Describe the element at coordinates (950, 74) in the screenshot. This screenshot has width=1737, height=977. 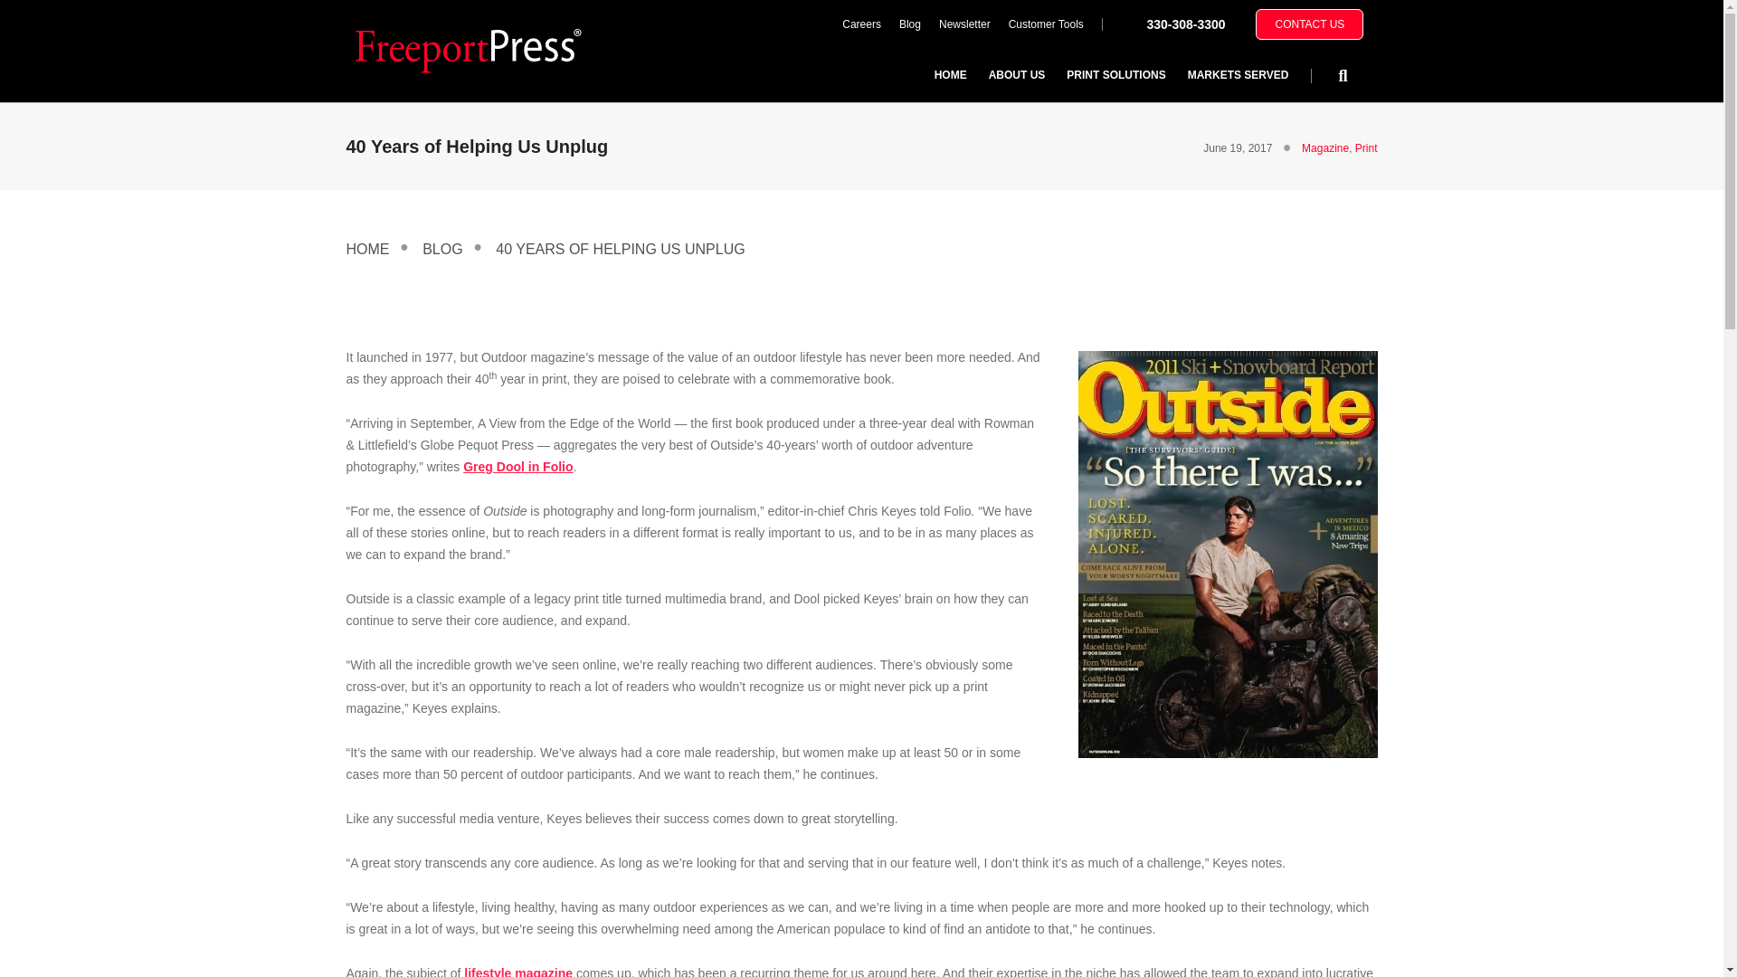
I see `HOME` at that location.